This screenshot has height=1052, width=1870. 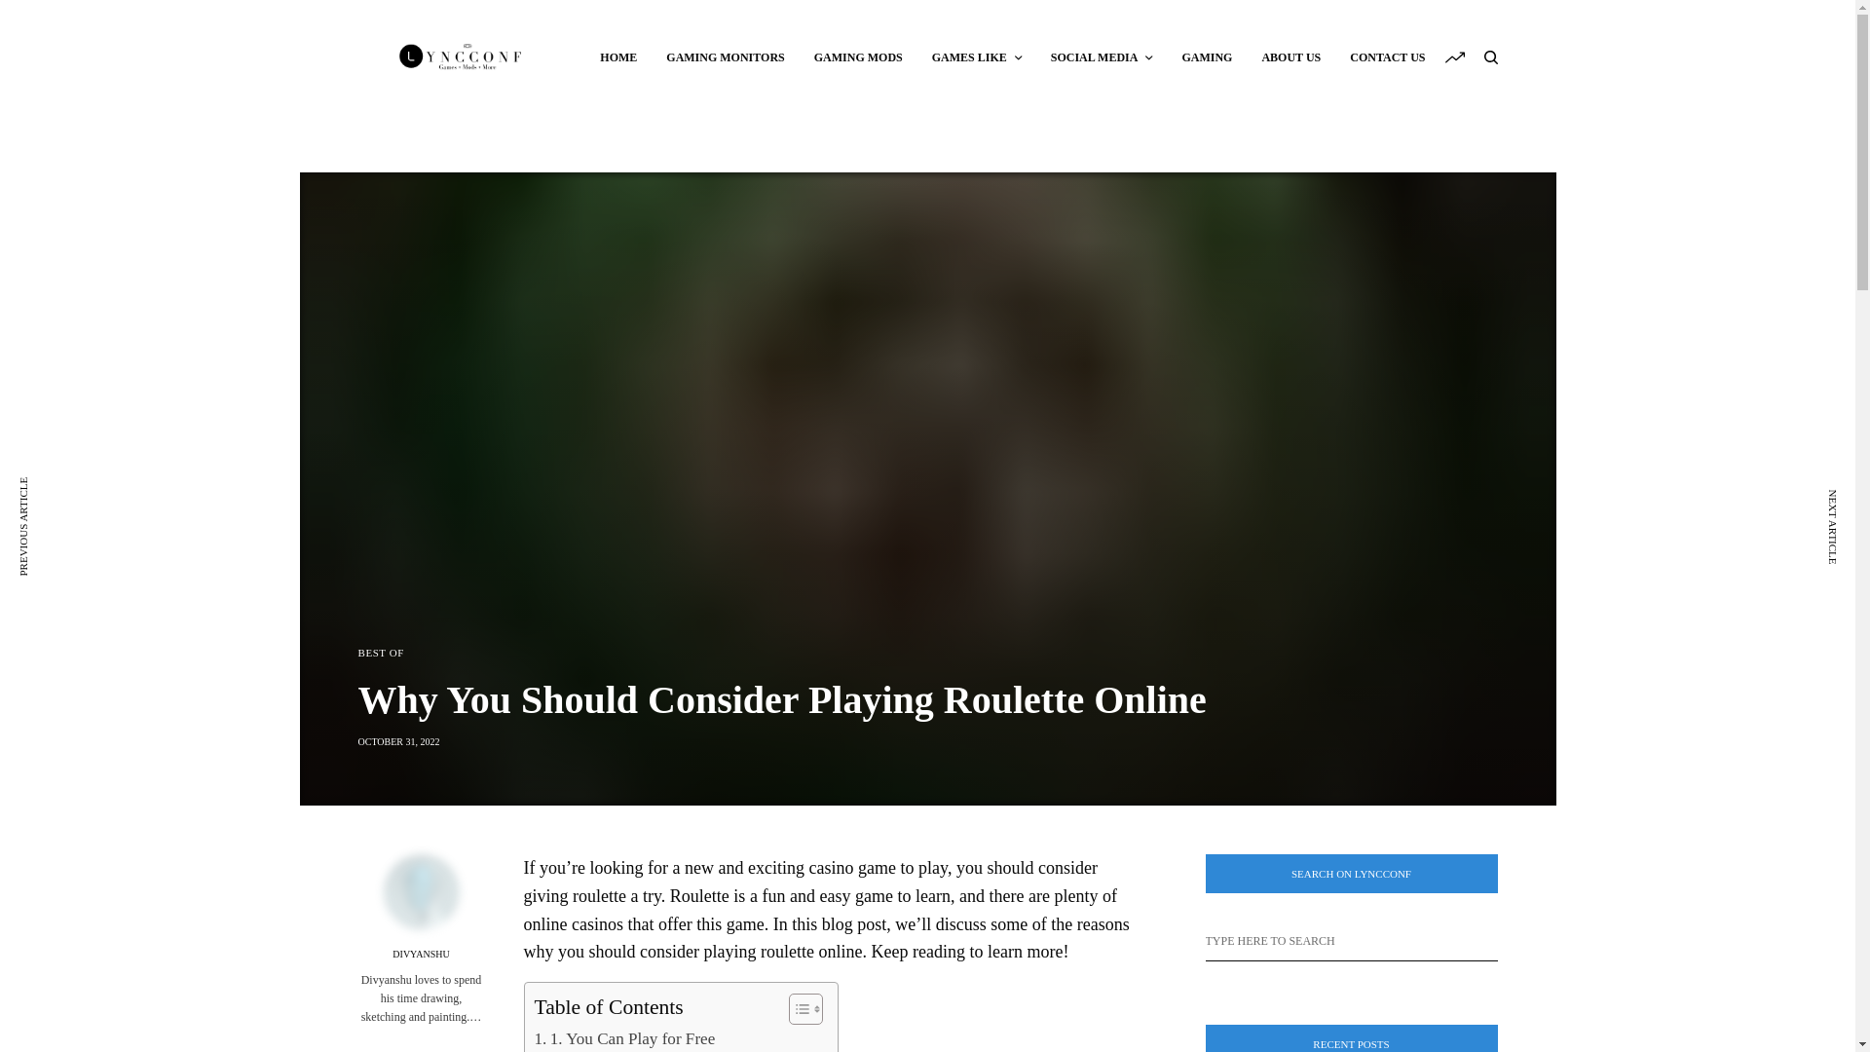 I want to click on GAMING MONITORS, so click(x=725, y=56).